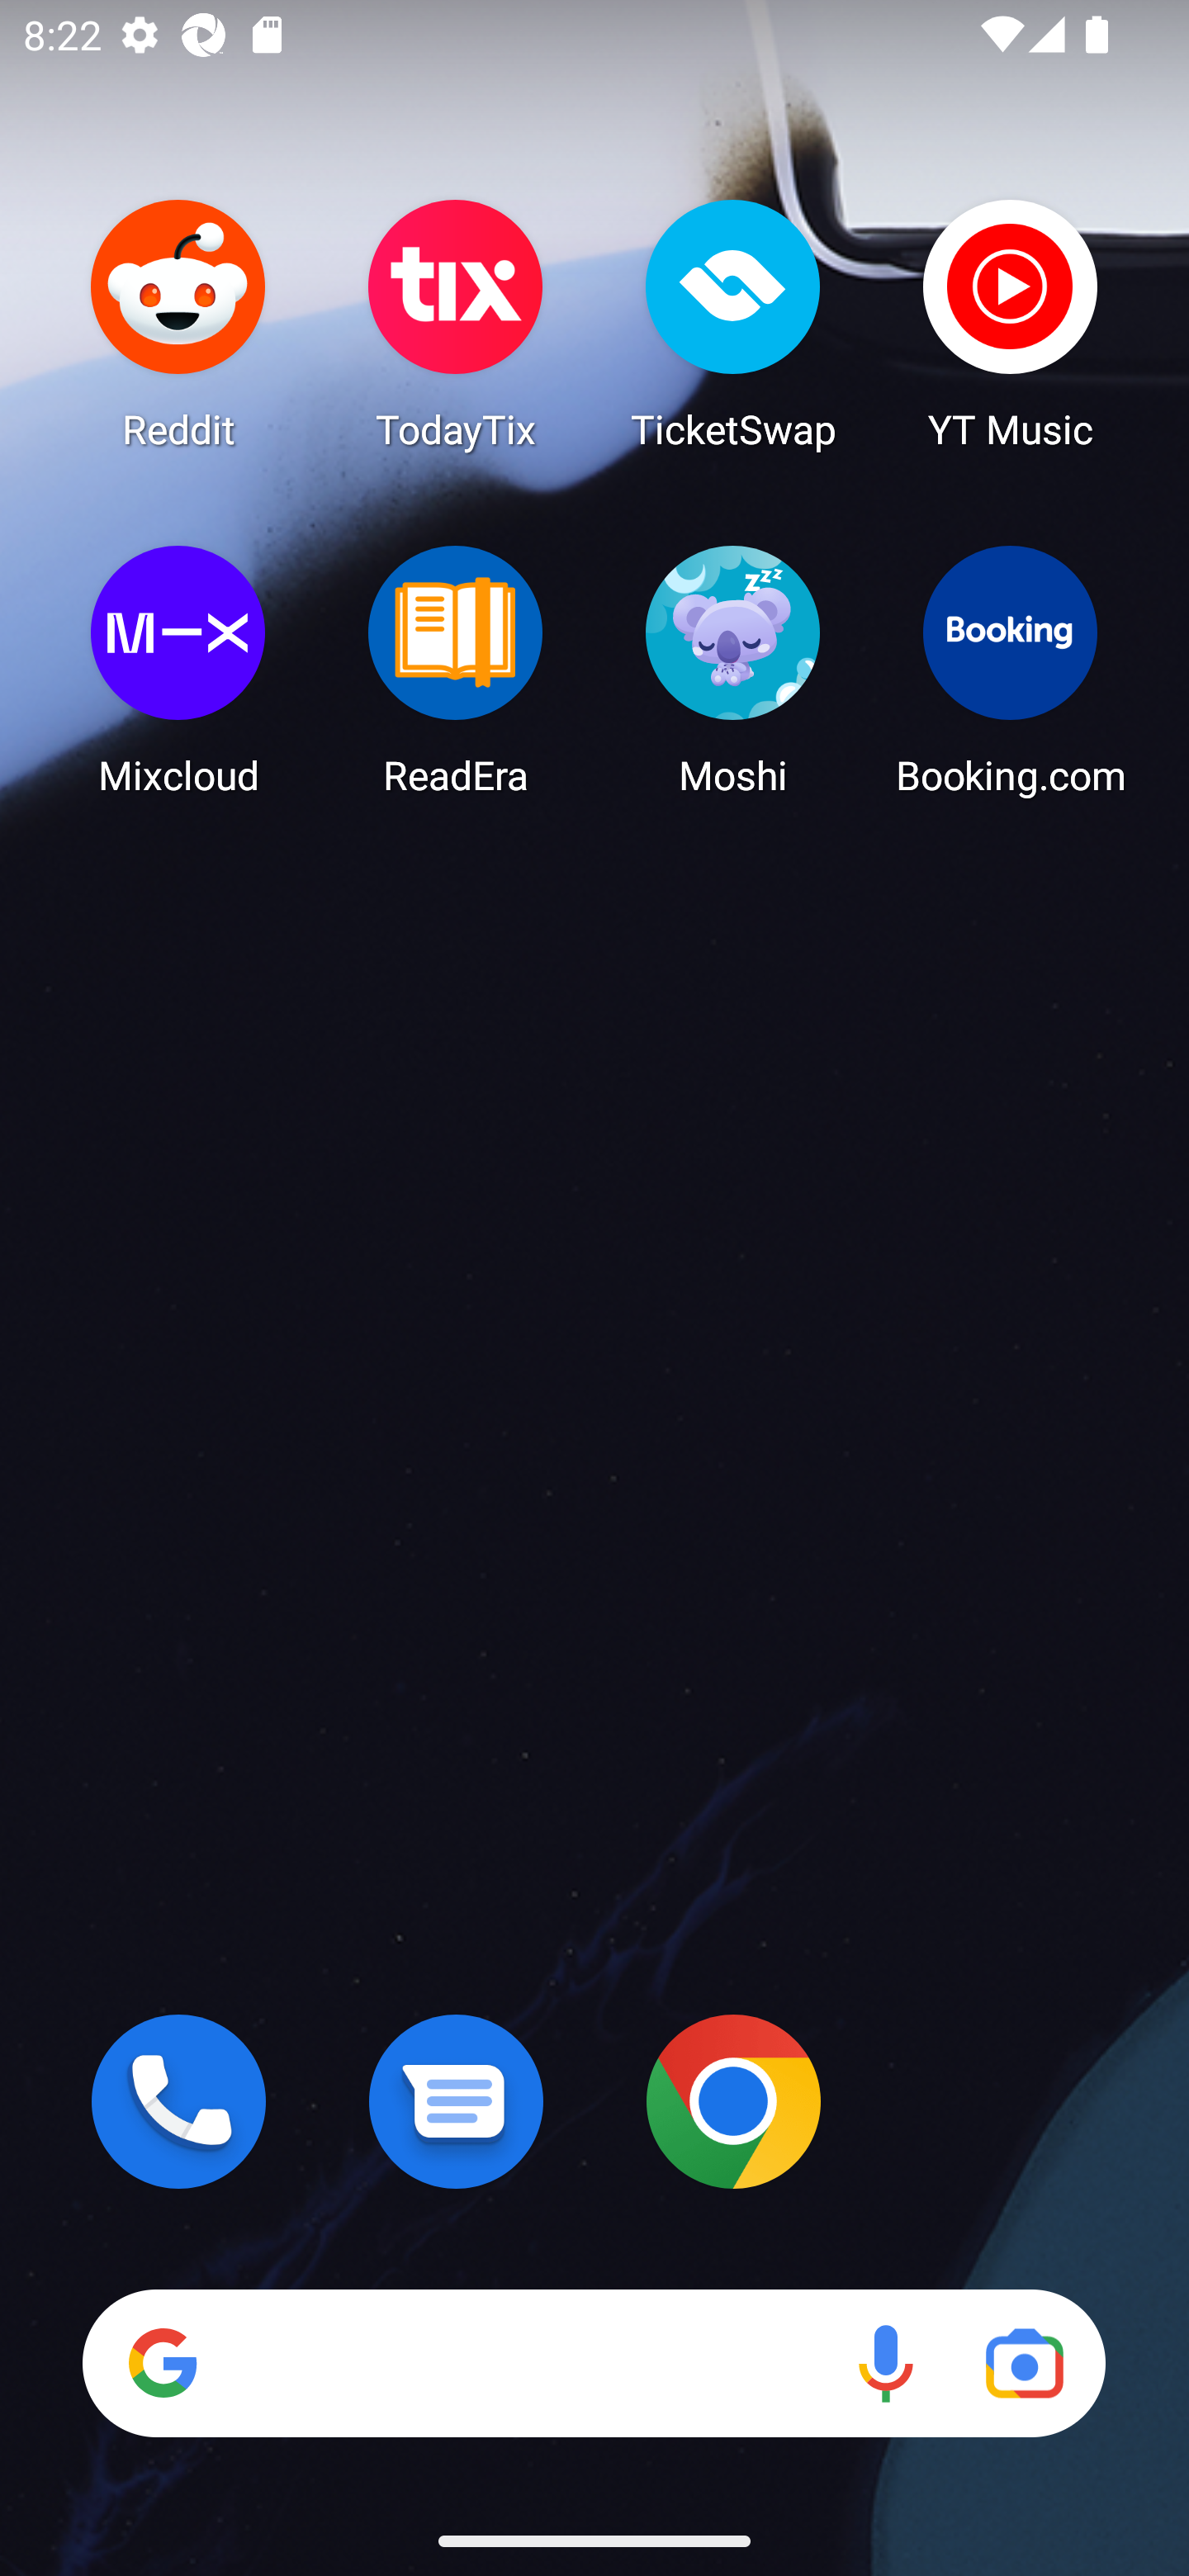 This screenshot has height=2576, width=1189. What do you see at coordinates (456, 2101) in the screenshot?
I see `Messages` at bounding box center [456, 2101].